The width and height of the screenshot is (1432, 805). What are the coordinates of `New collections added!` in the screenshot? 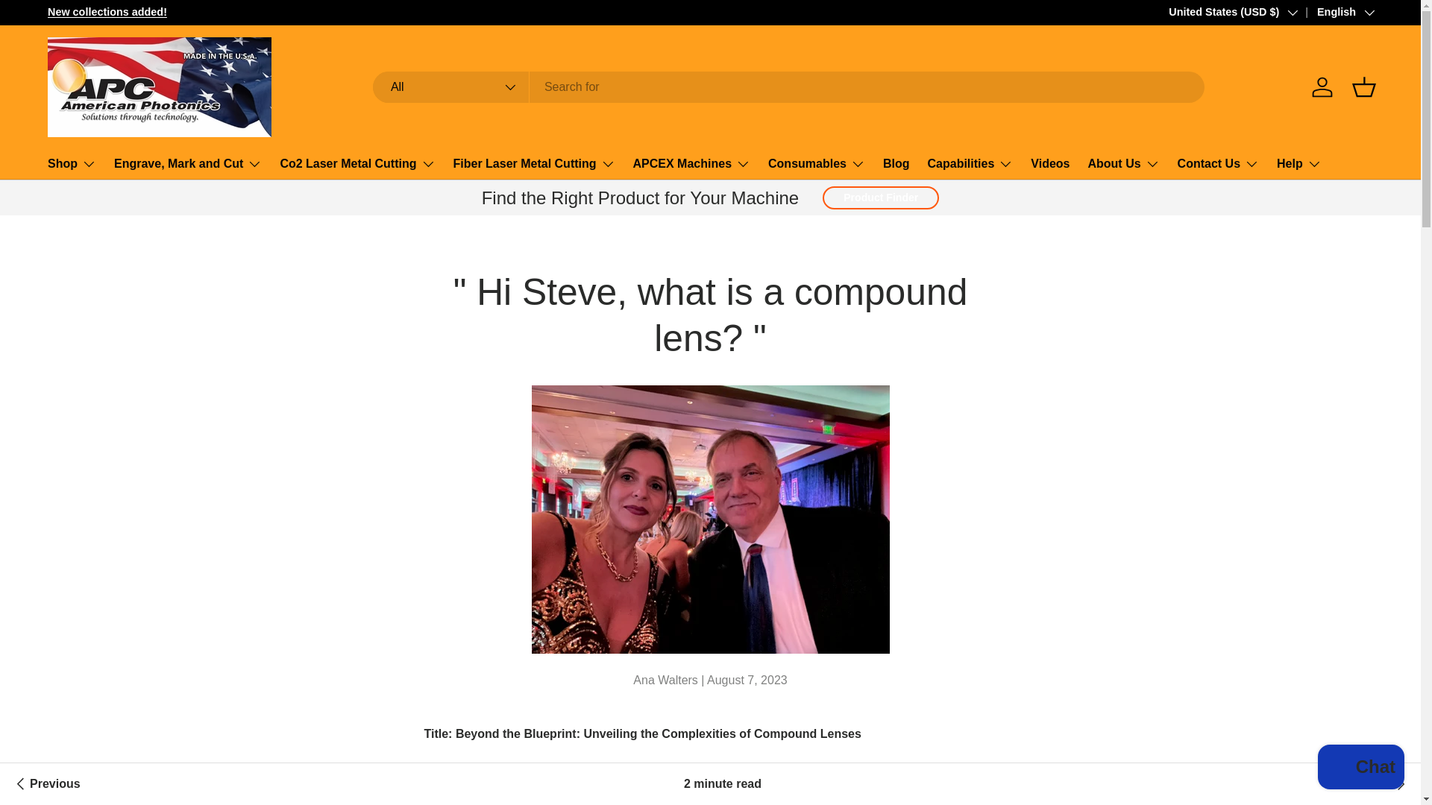 It's located at (107, 11).